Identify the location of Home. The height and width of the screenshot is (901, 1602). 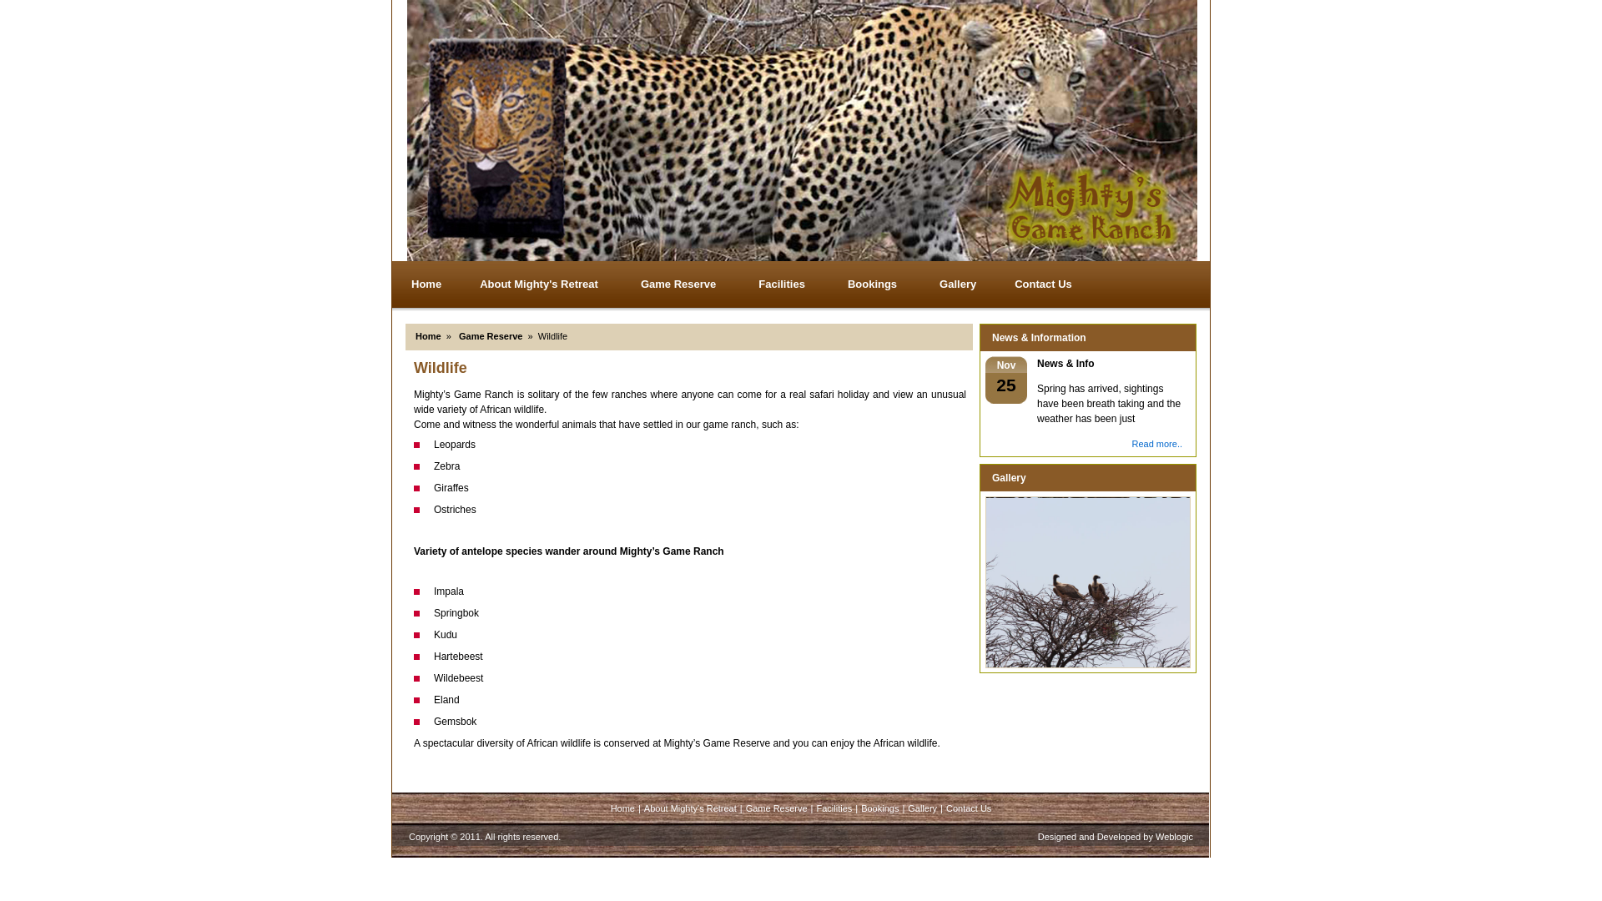
(622, 808).